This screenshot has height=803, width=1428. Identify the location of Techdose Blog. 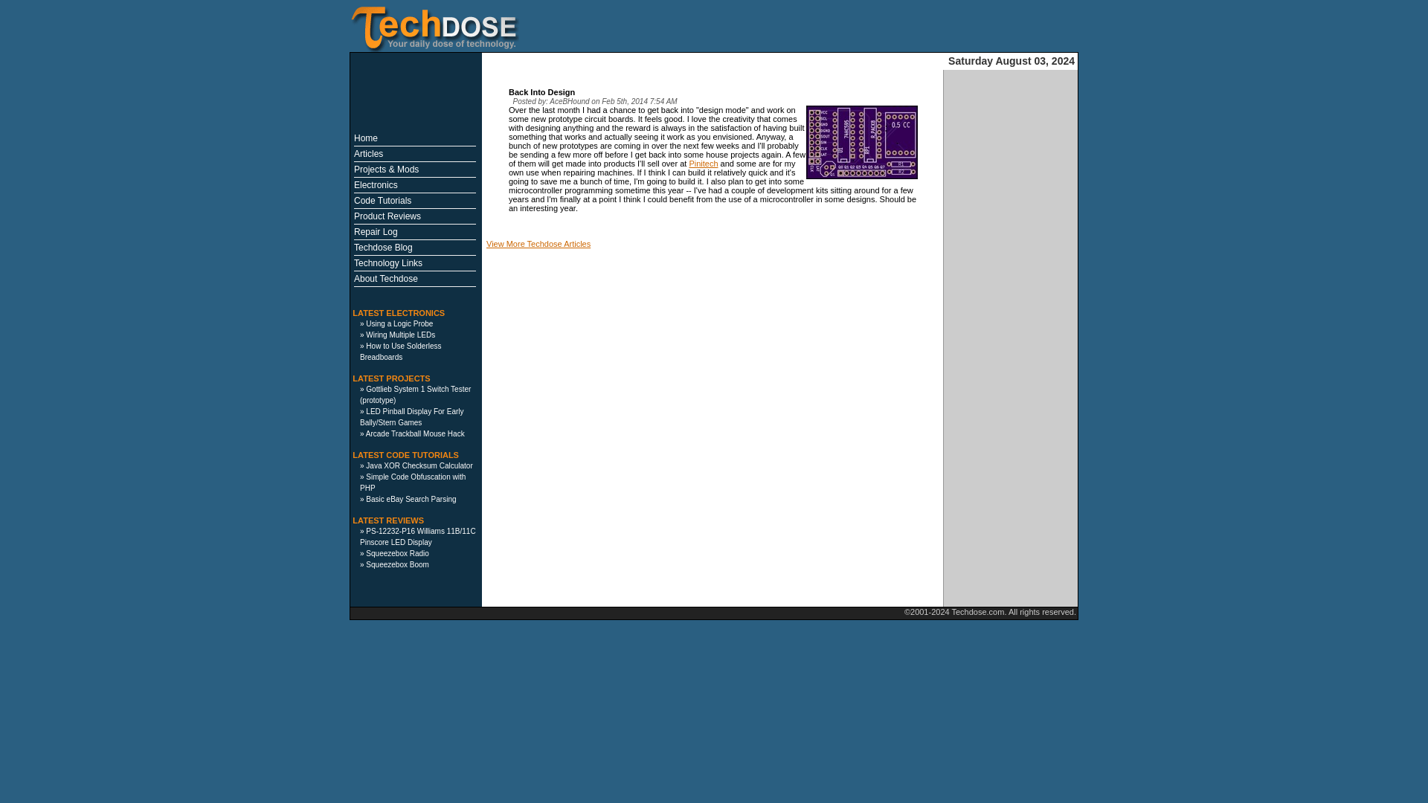
(383, 248).